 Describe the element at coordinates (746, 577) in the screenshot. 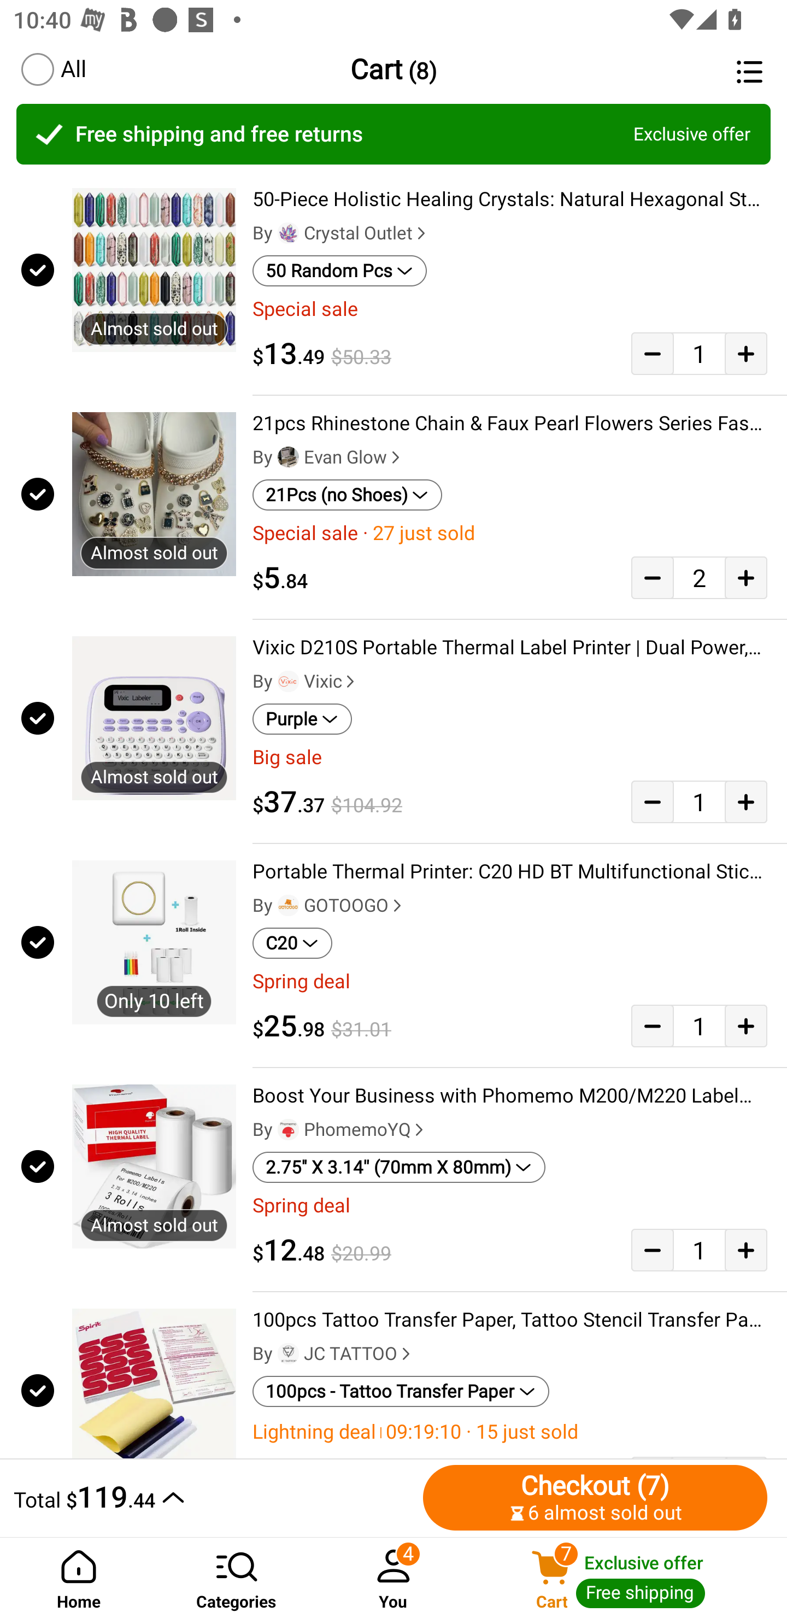

I see `Add quantity button` at that location.